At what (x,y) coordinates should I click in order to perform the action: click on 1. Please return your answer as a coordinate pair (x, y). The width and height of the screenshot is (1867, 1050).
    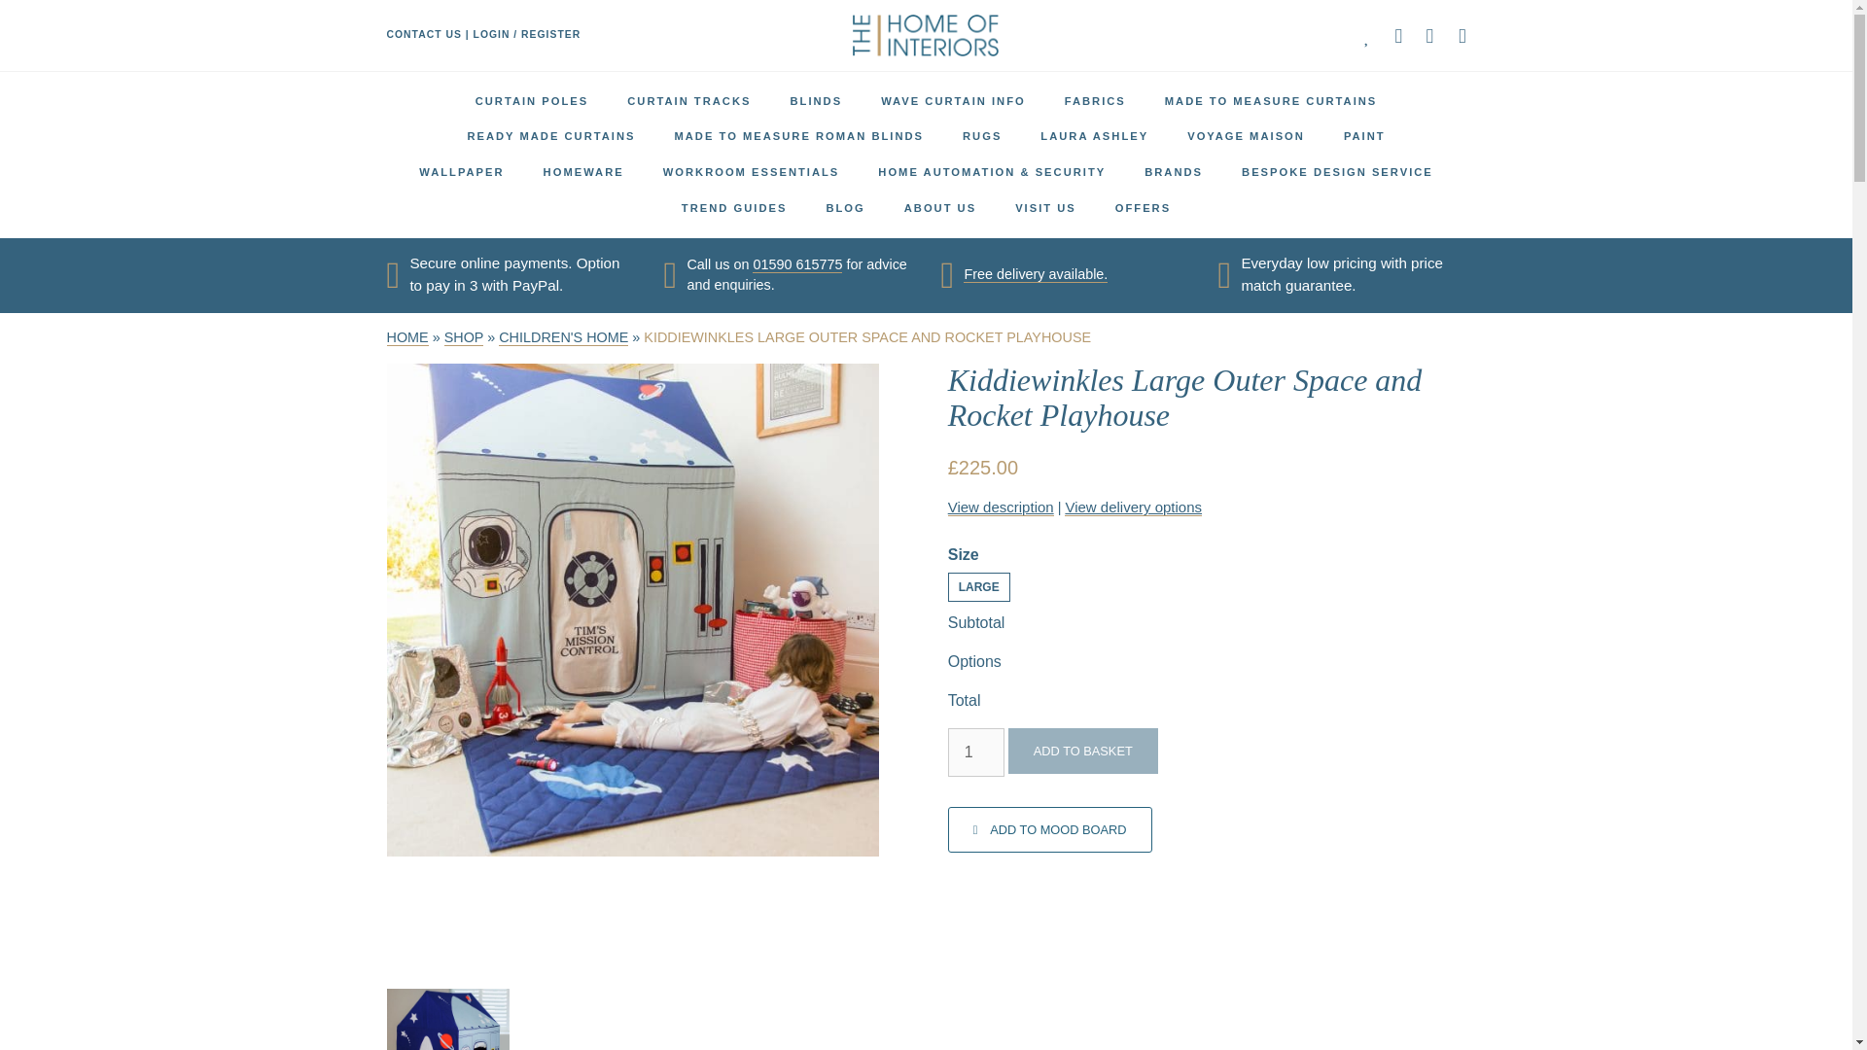
    Looking at the image, I should click on (976, 752).